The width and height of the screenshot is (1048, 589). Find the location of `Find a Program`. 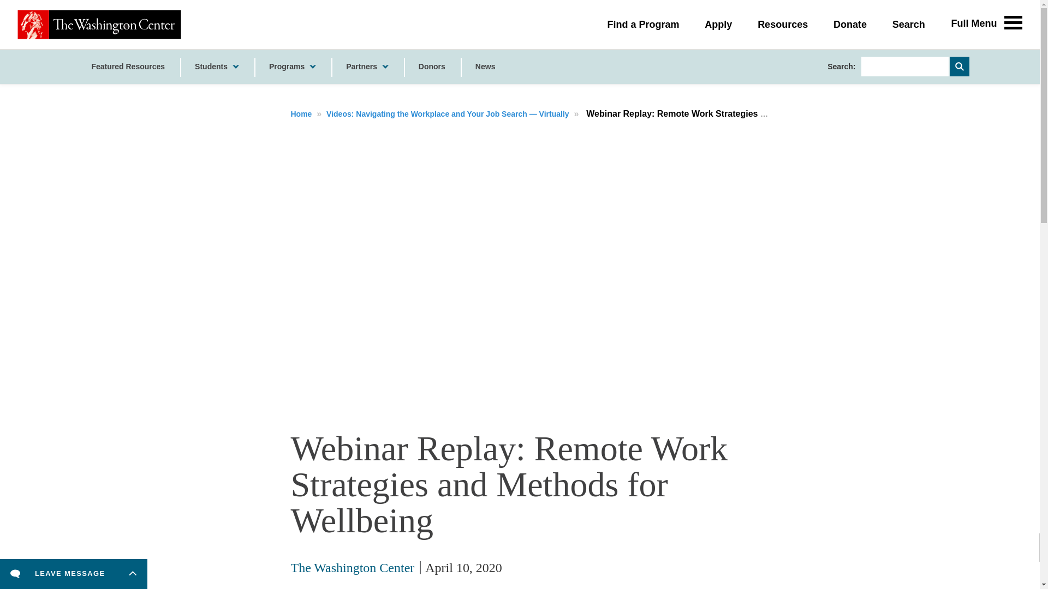

Find a Program is located at coordinates (643, 25).